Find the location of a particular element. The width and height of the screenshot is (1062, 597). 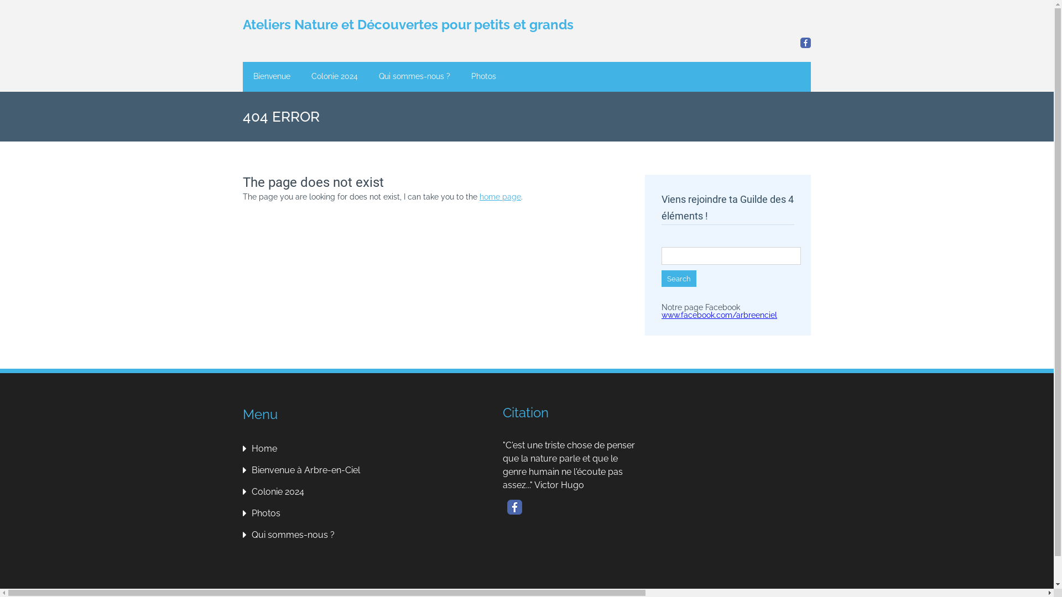

Photos is located at coordinates (483, 77).